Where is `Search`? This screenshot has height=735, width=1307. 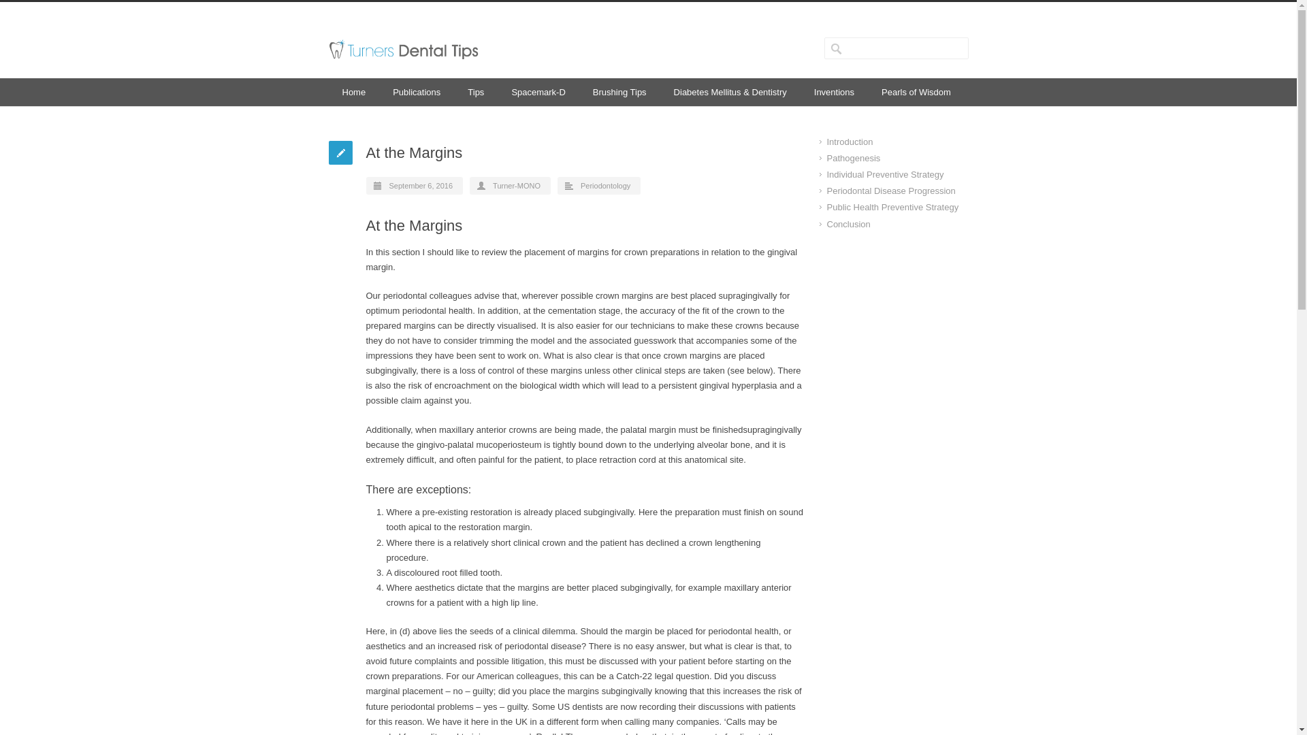
Search is located at coordinates (61, 10).